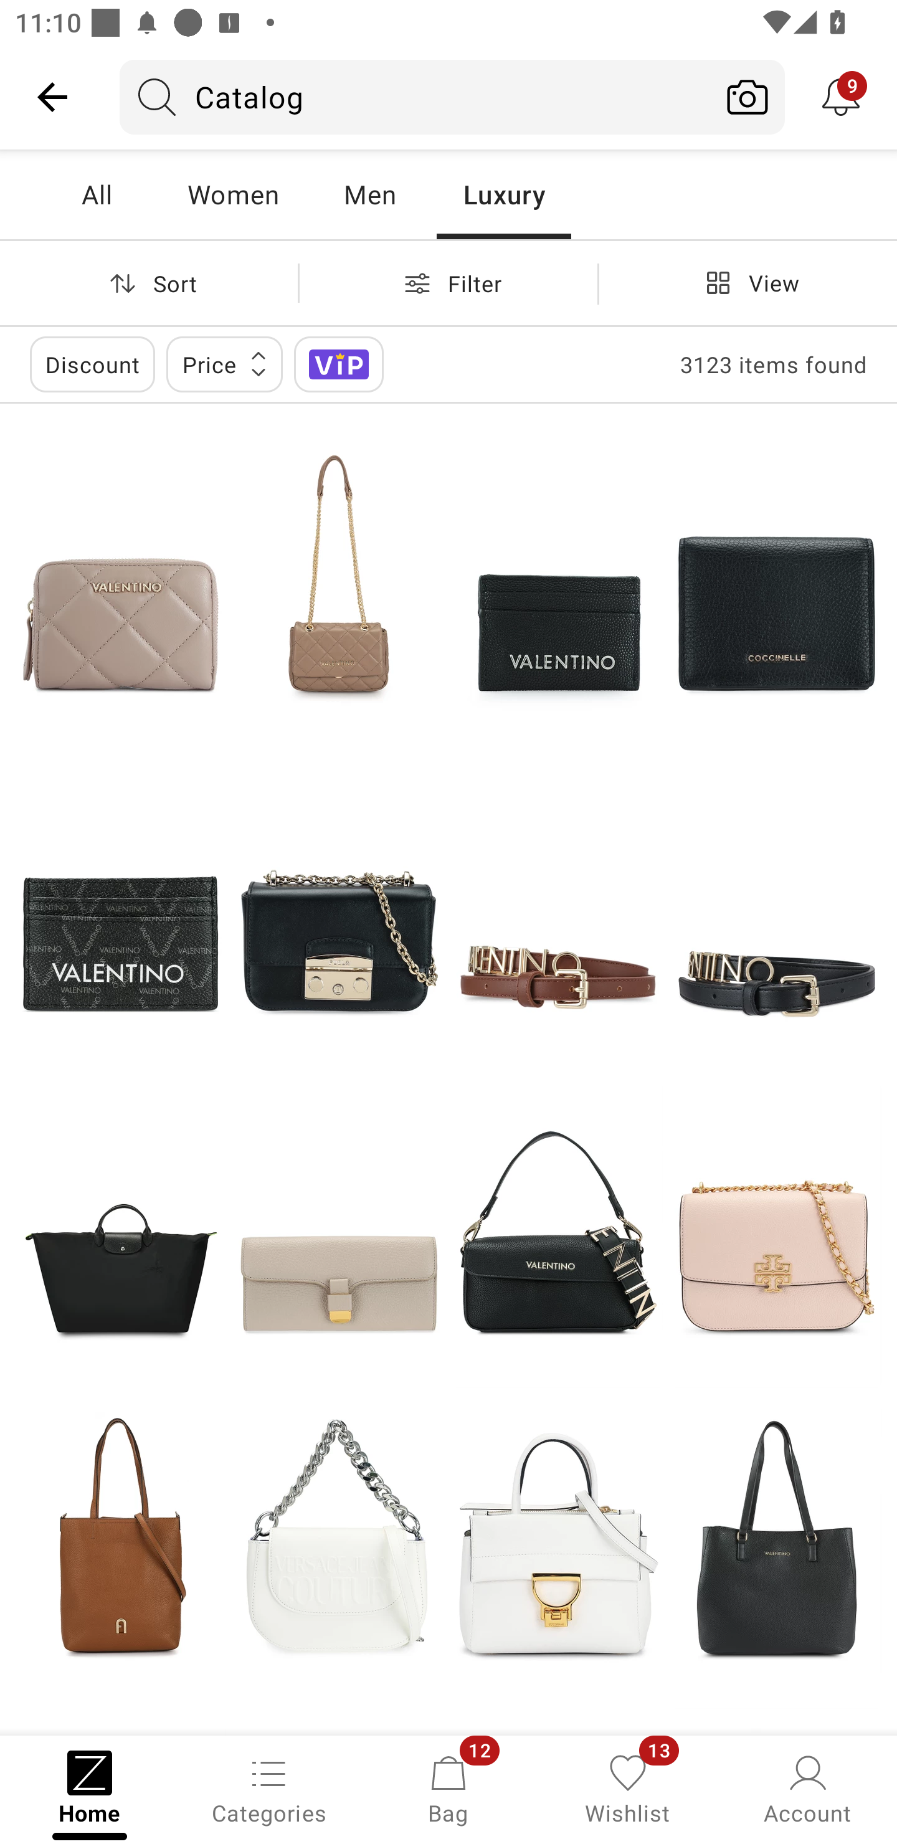 This screenshot has width=897, height=1844. Describe the element at coordinates (233, 194) in the screenshot. I see `Women` at that location.